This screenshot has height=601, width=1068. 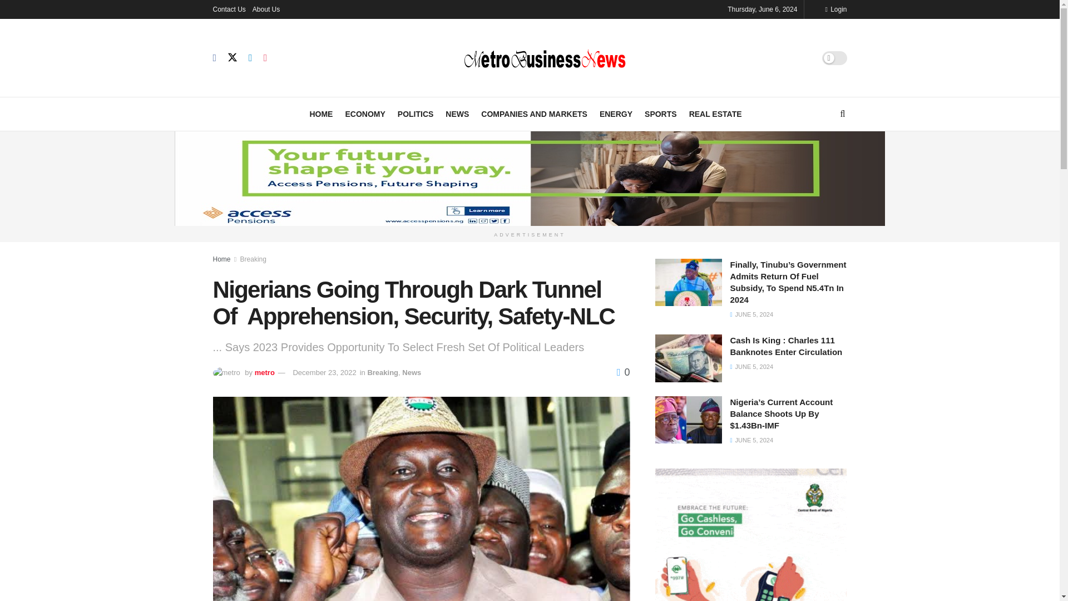 What do you see at coordinates (383, 373) in the screenshot?
I see `Breaking` at bounding box center [383, 373].